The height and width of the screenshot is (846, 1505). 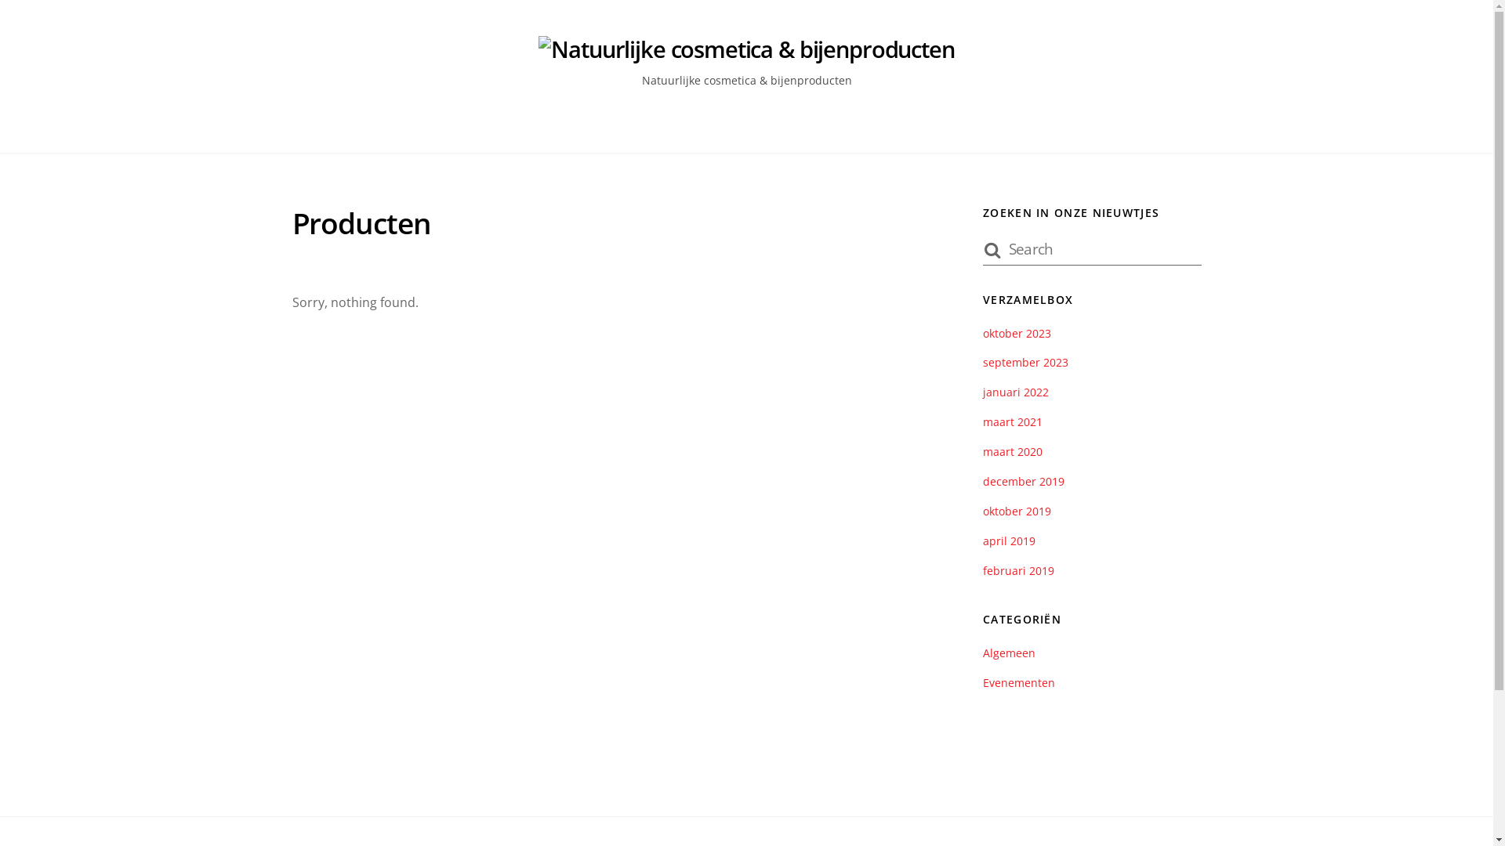 I want to click on Natuurlijke cosmetica & bijenproducten, so click(x=746, y=49).